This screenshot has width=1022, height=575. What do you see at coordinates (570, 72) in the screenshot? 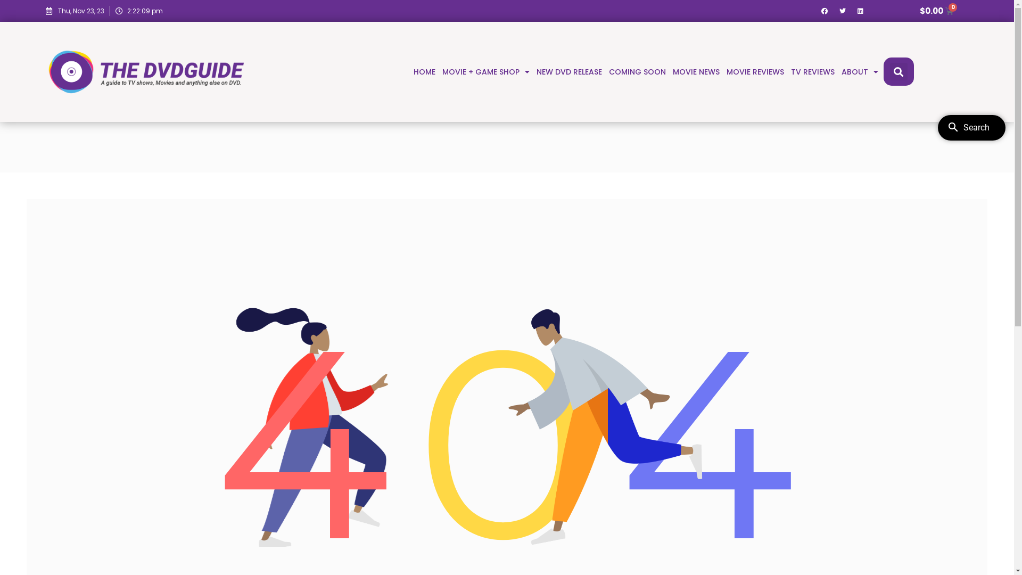
I see `NEW DVD RELEASE` at bounding box center [570, 72].